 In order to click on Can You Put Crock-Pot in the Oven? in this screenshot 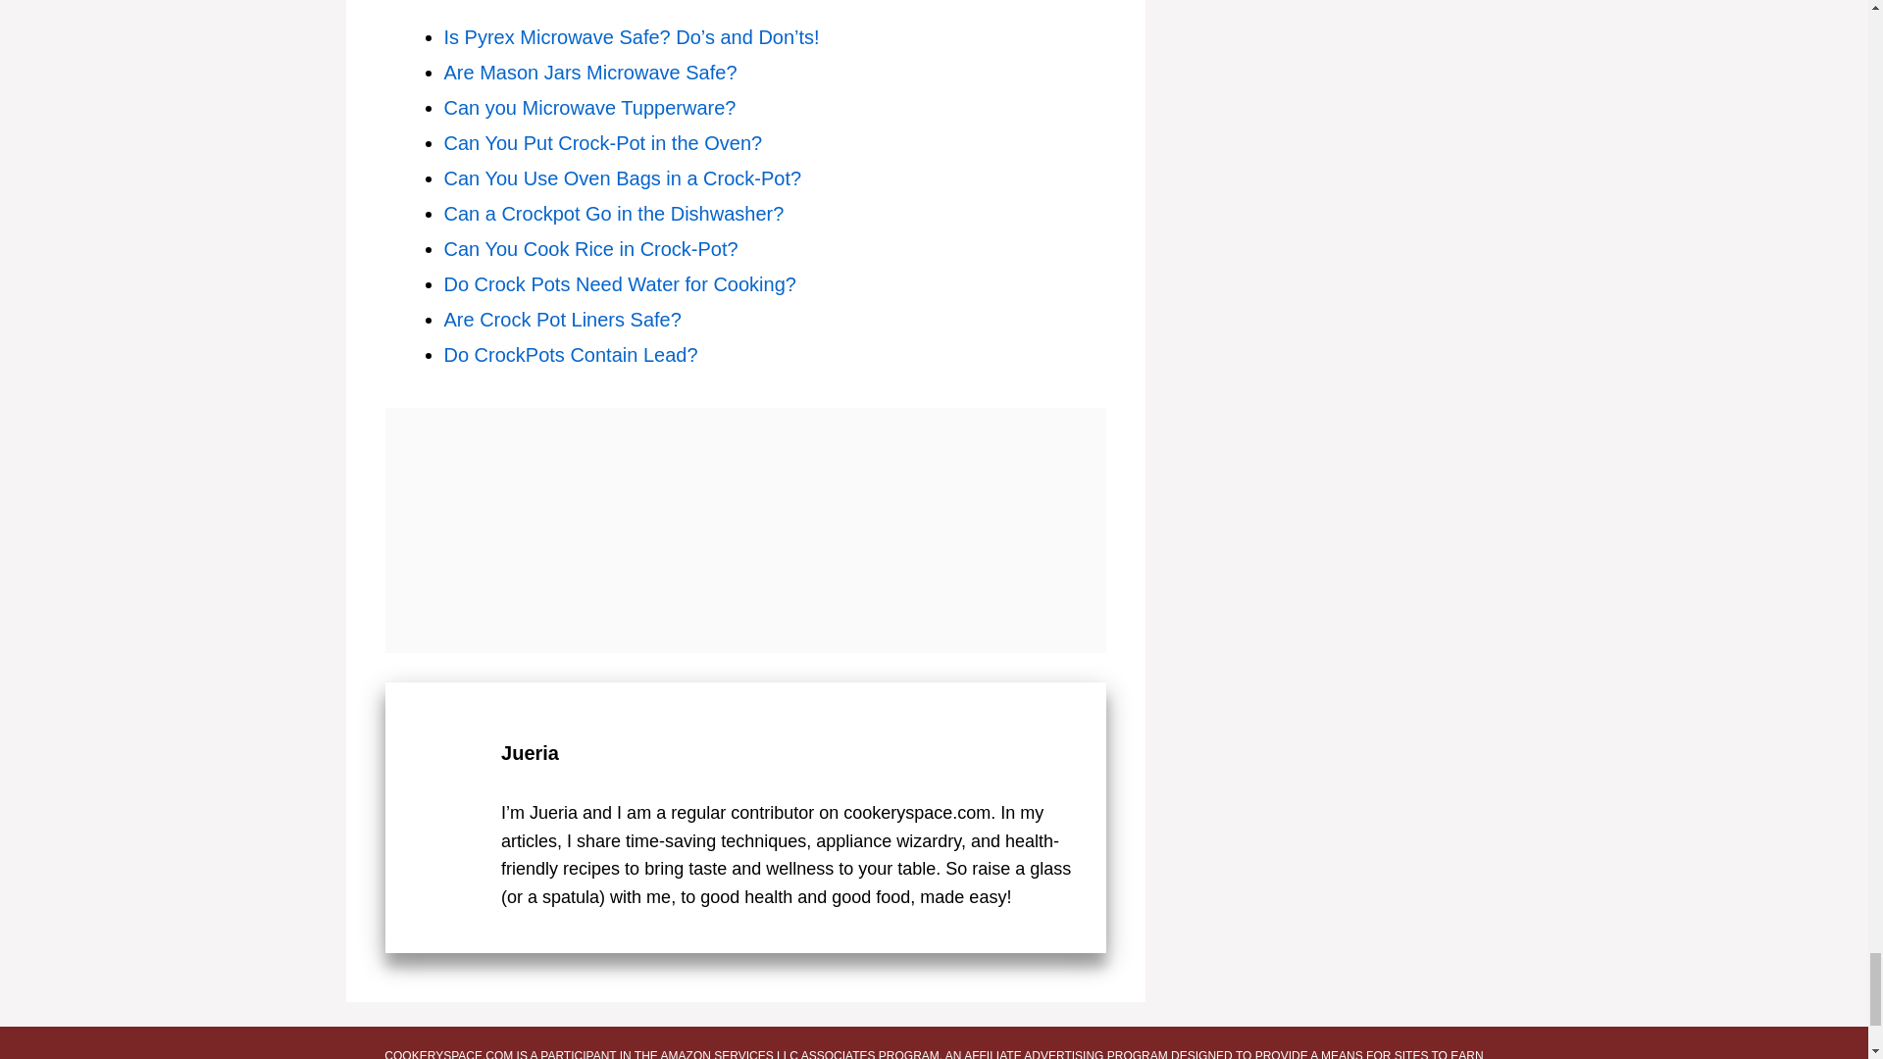, I will do `click(602, 143)`.